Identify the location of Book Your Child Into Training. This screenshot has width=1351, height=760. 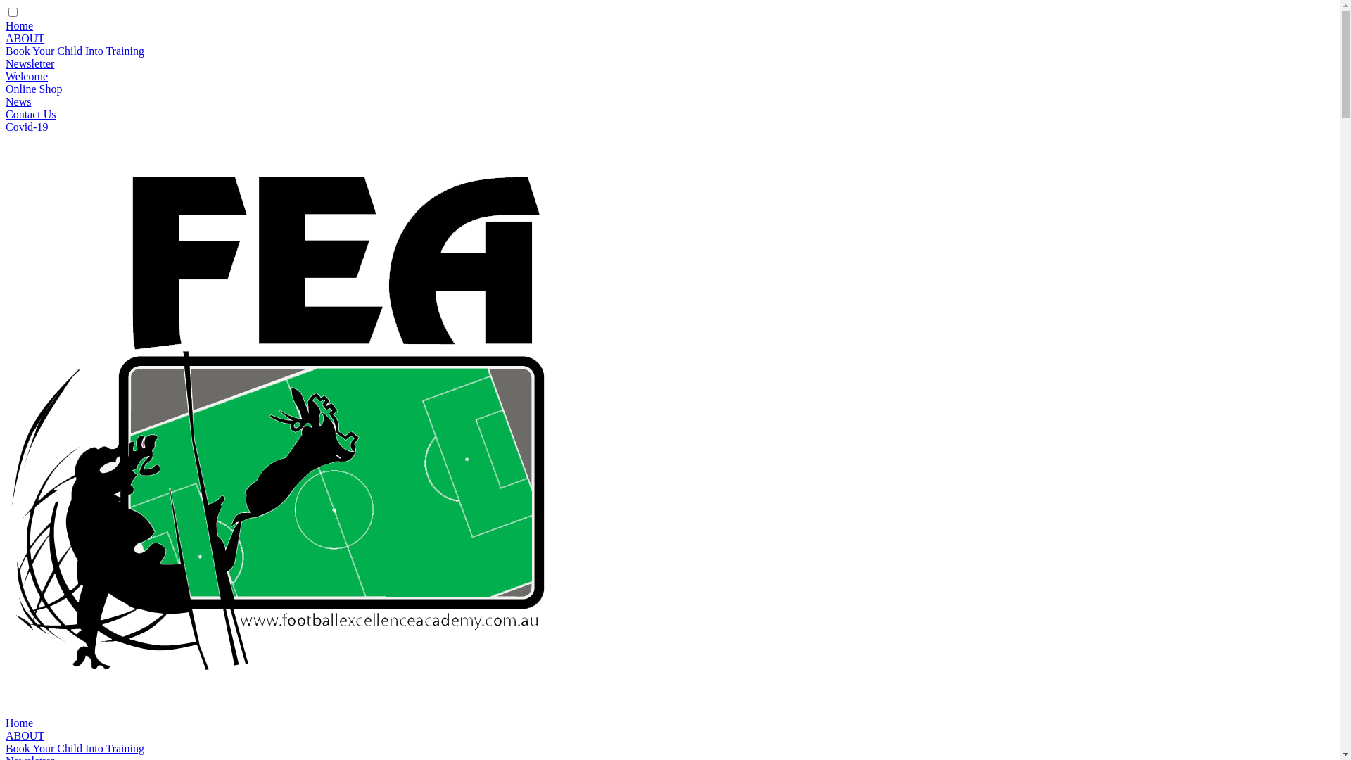
(75, 51).